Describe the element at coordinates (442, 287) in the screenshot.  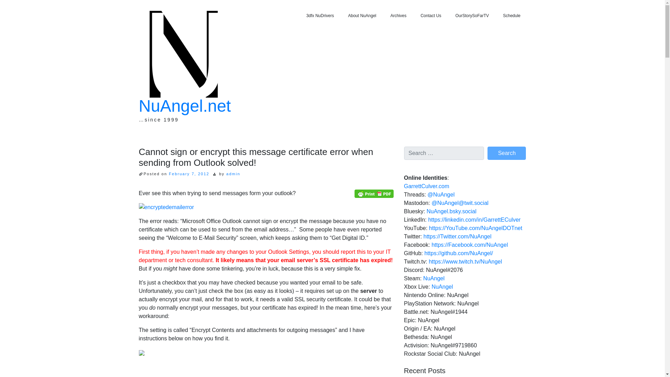
I see `NuAngel` at that location.